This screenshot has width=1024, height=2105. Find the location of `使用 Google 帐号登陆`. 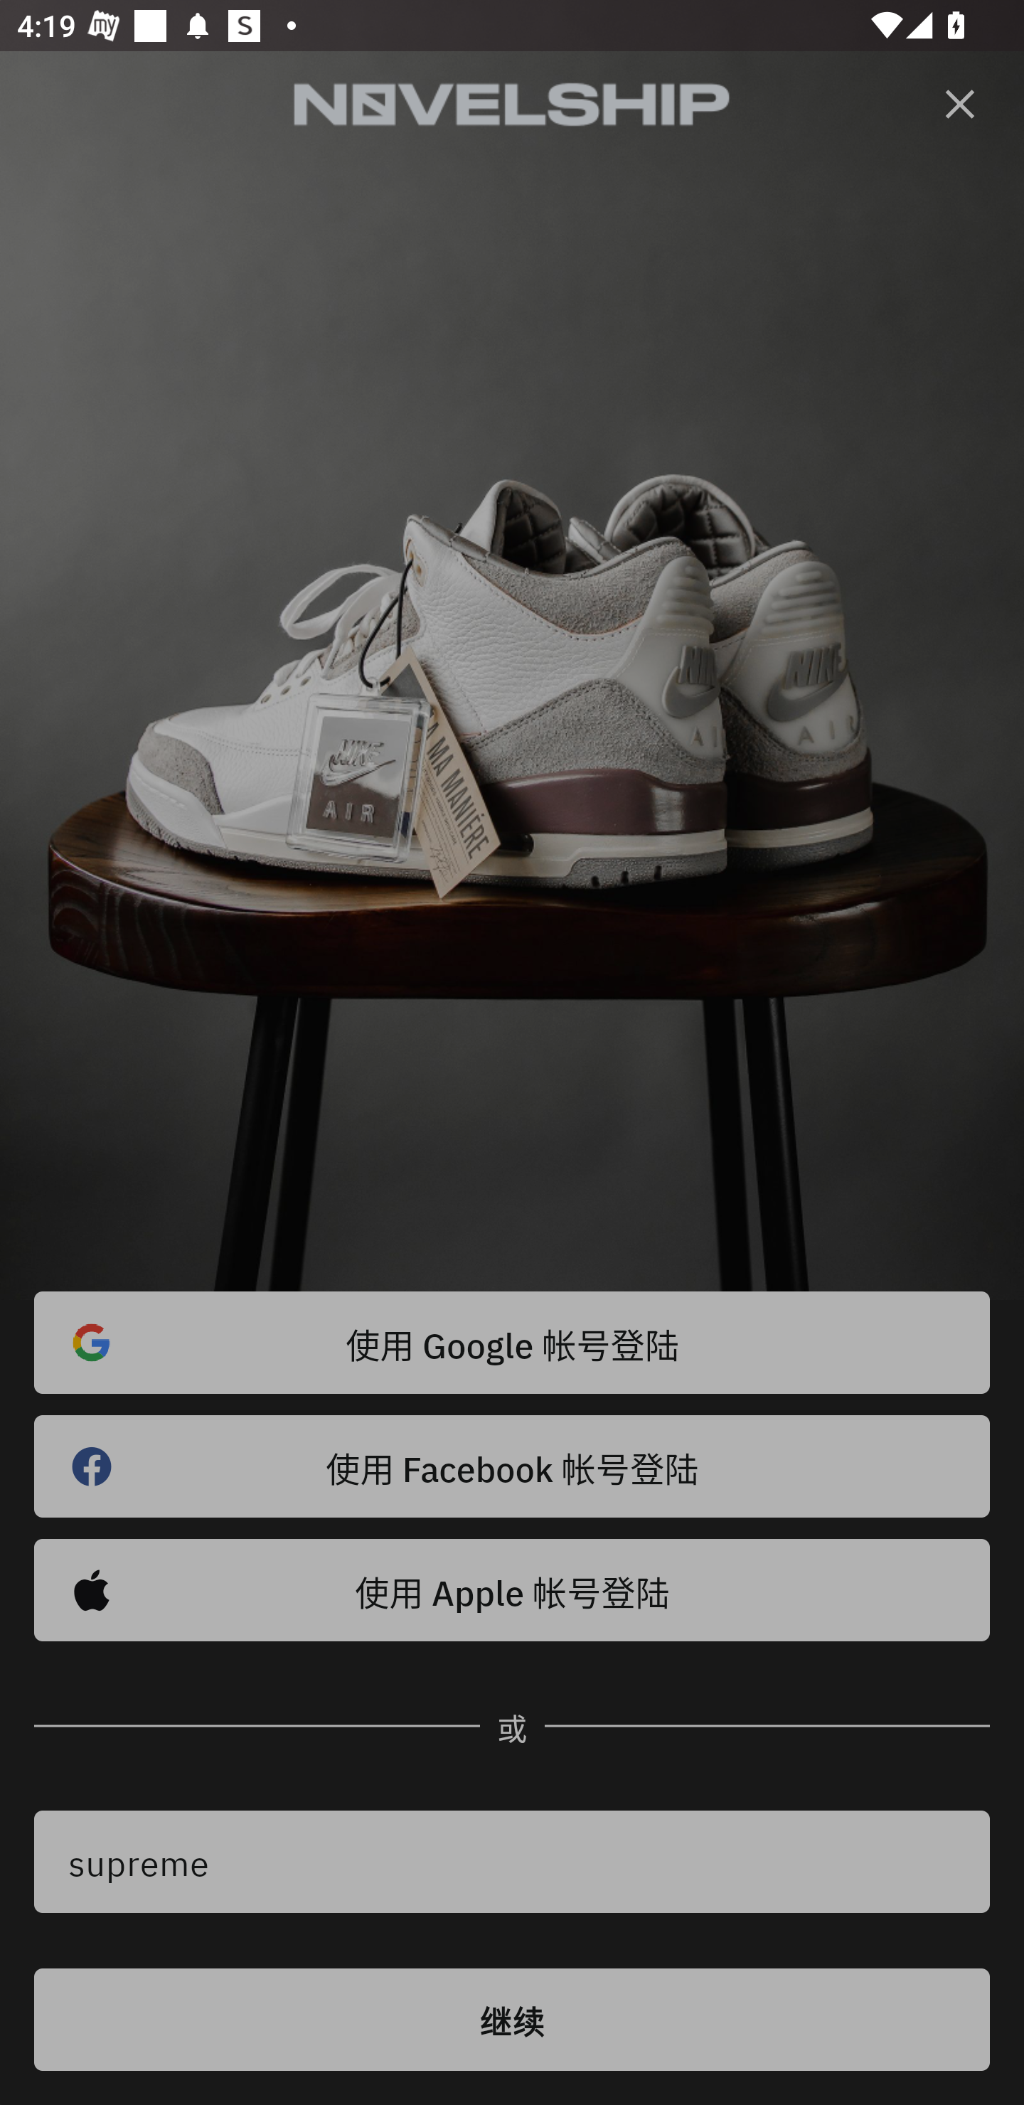

使用 Google 帐号登陆 is located at coordinates (512, 1343).